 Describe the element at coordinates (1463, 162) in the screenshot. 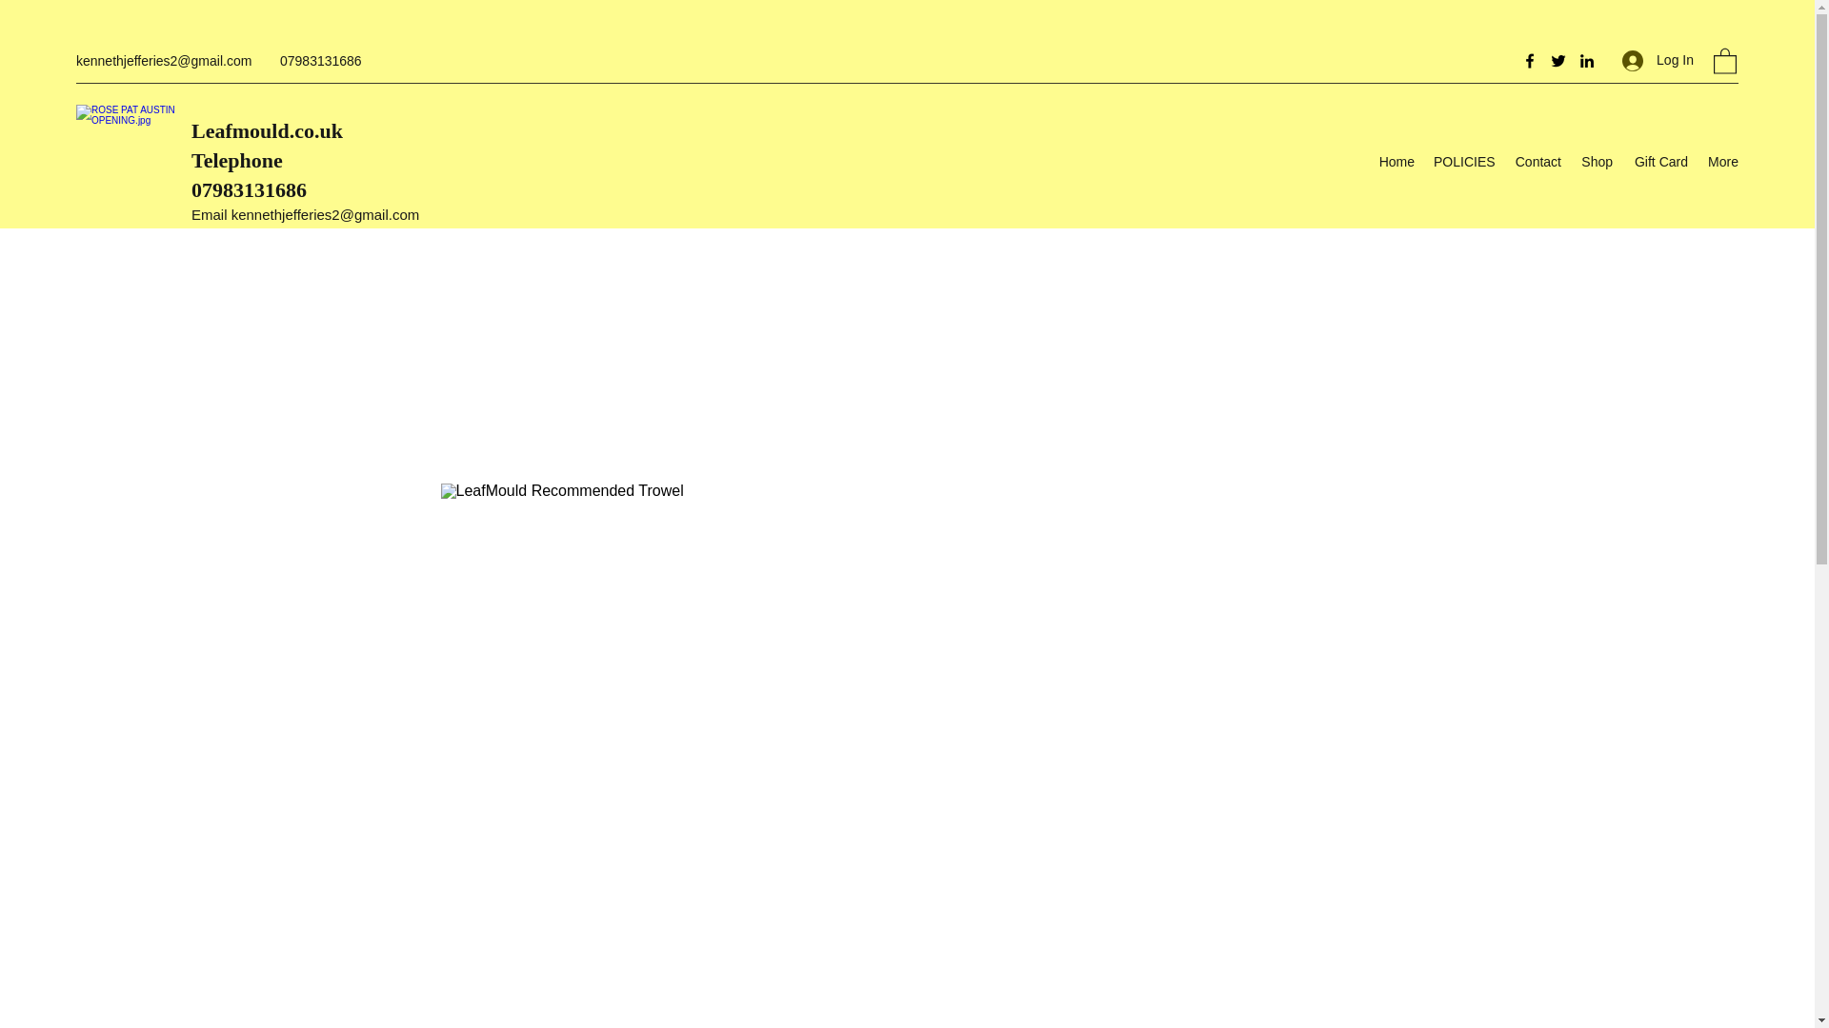

I see `POLICIES` at that location.